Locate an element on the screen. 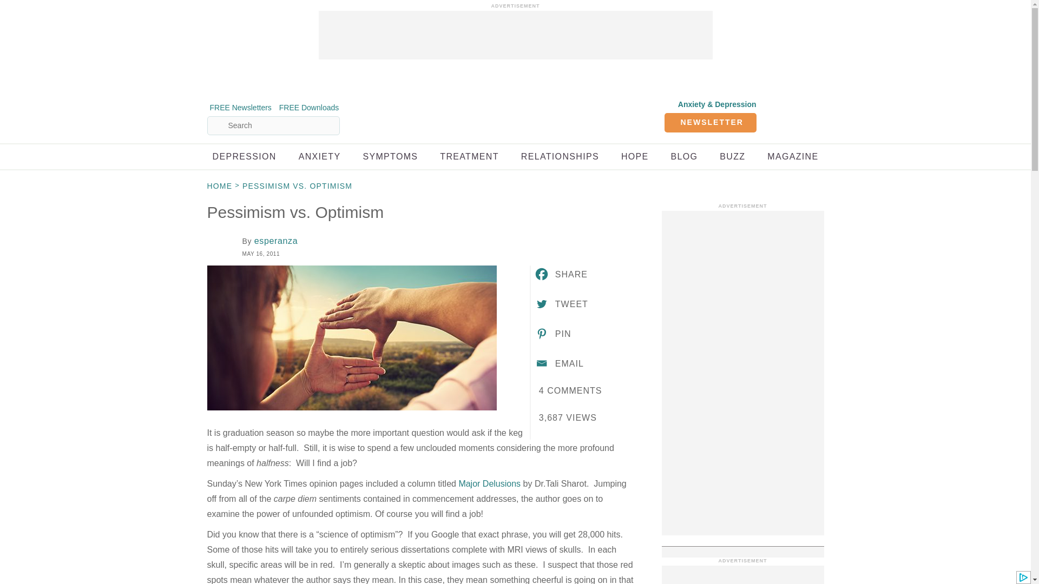 This screenshot has width=1039, height=584. SYMPTOMS is located at coordinates (390, 156).